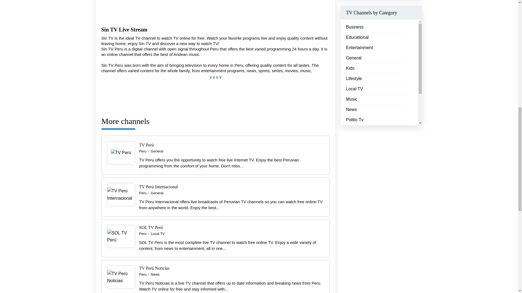 The height and width of the screenshot is (293, 522). I want to click on Entertainment, so click(359, 48).